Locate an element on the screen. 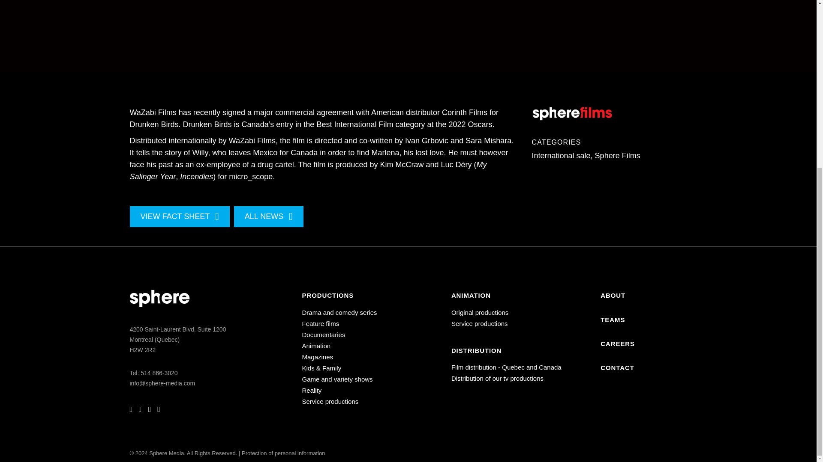  SphereFilms is located at coordinates (572, 114).